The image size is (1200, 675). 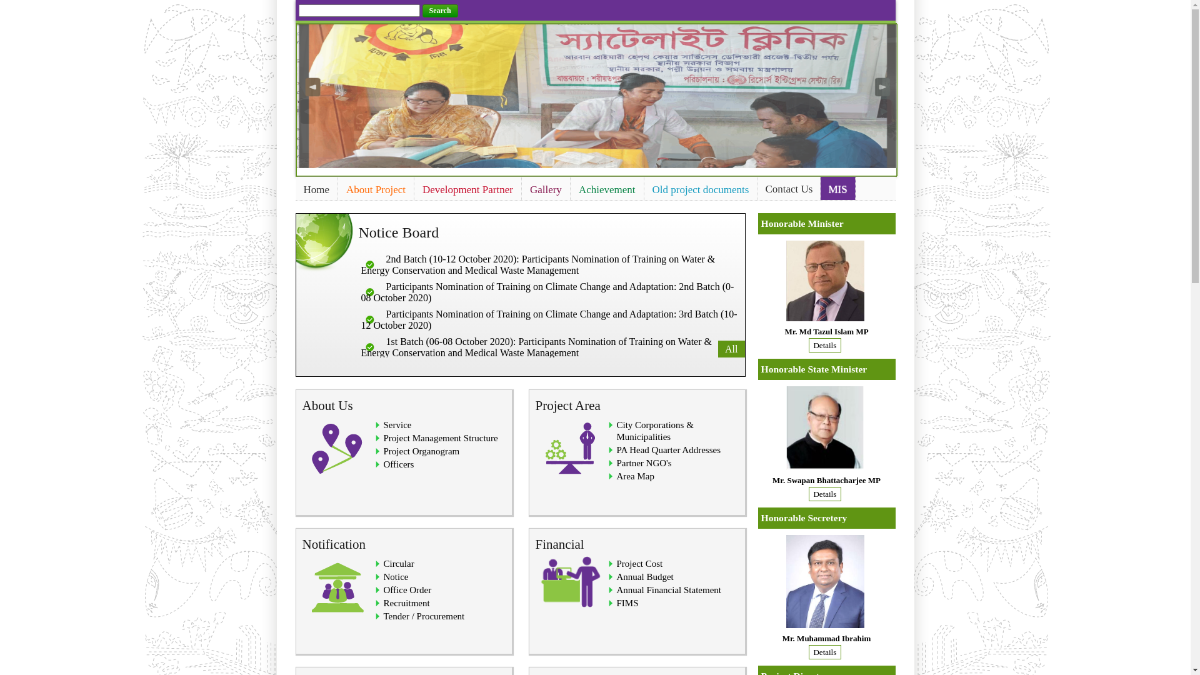 What do you see at coordinates (424, 616) in the screenshot?
I see `Tender / Procurement` at bounding box center [424, 616].